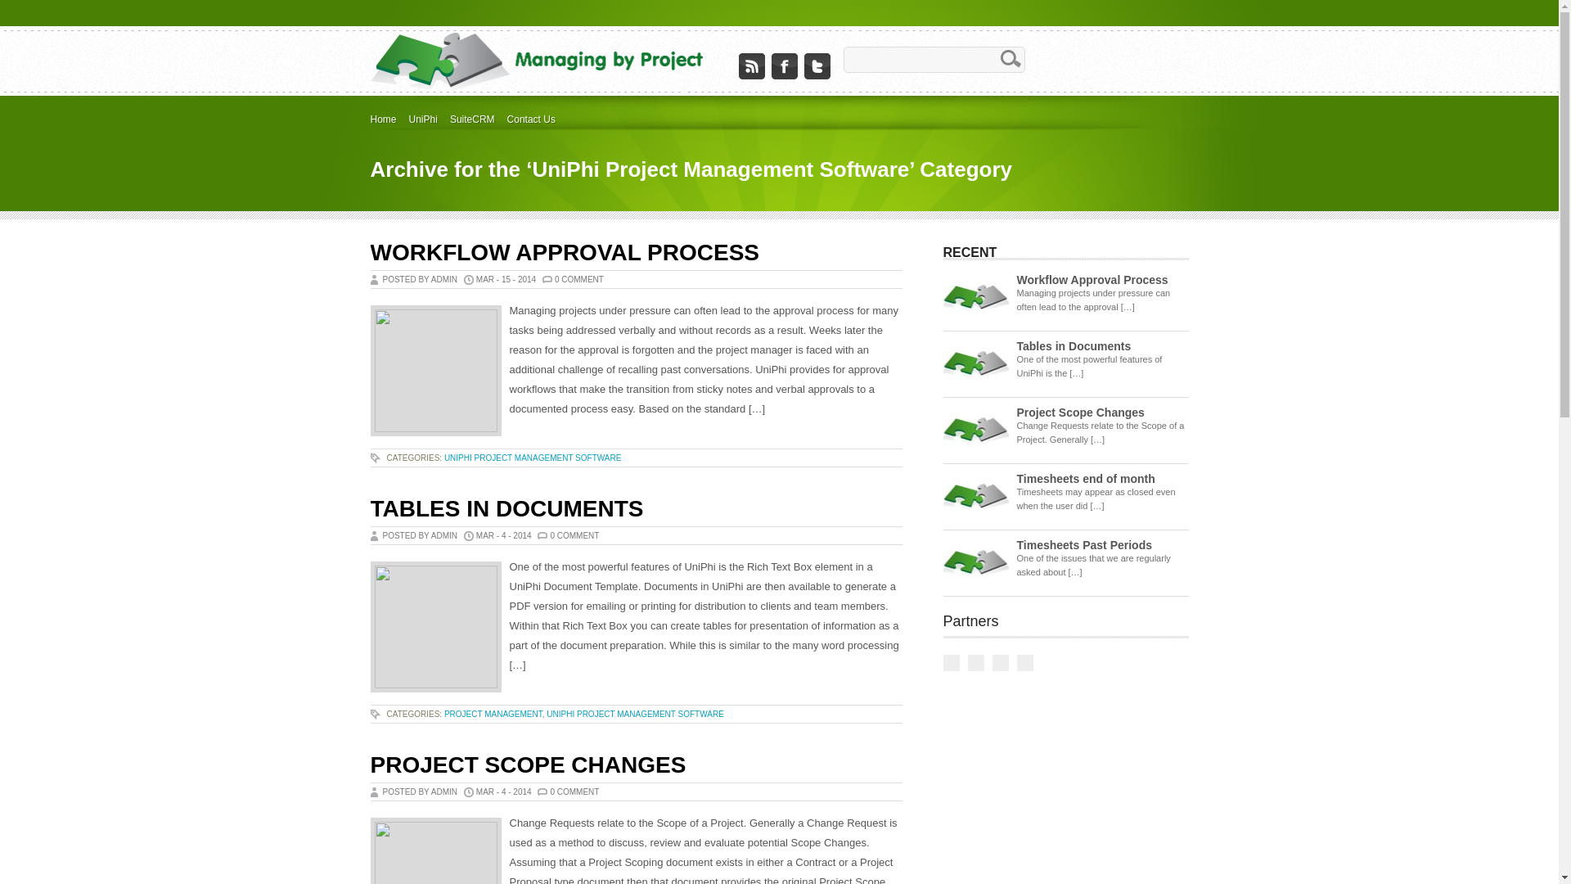 The width and height of the screenshot is (1571, 884). What do you see at coordinates (528, 764) in the screenshot?
I see `PROJECT SCOPE CHANGES` at bounding box center [528, 764].